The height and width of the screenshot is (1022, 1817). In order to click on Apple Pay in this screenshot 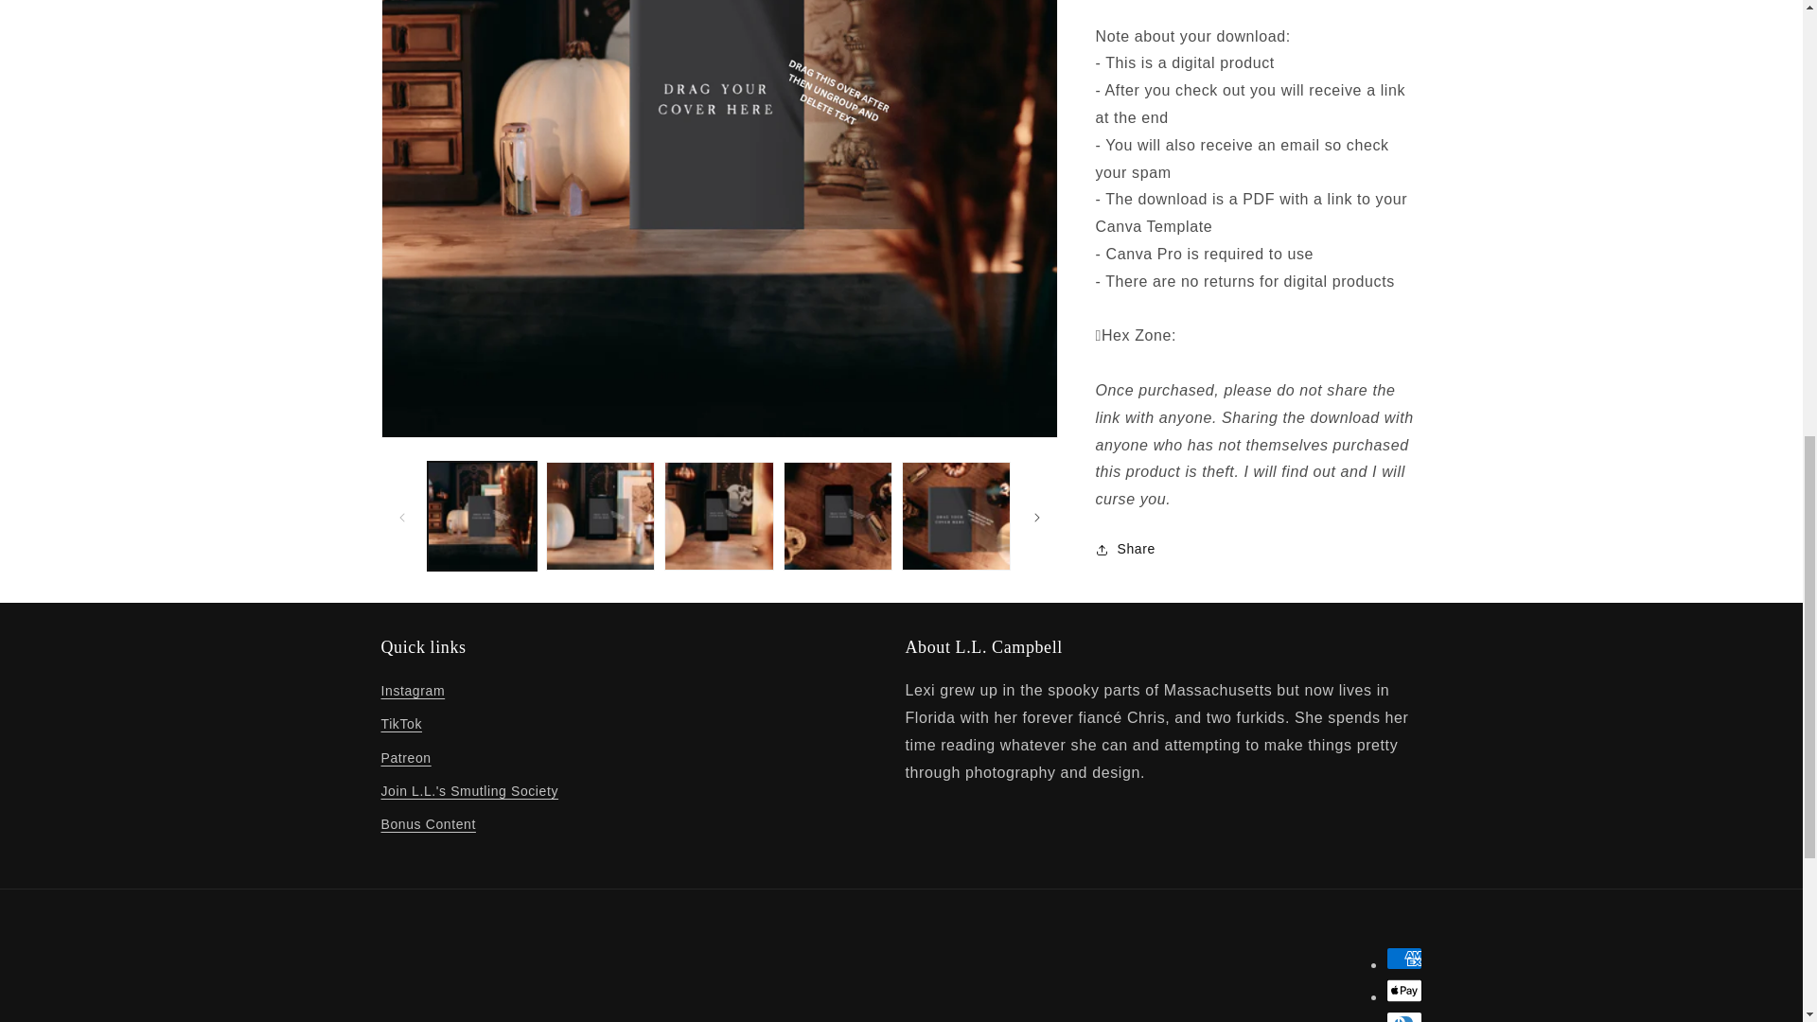, I will do `click(1402, 990)`.